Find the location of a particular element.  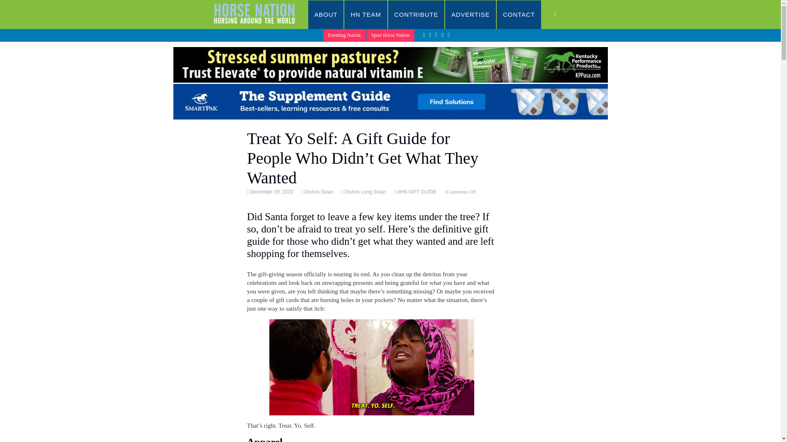

December 29, 2020 is located at coordinates (271, 192).